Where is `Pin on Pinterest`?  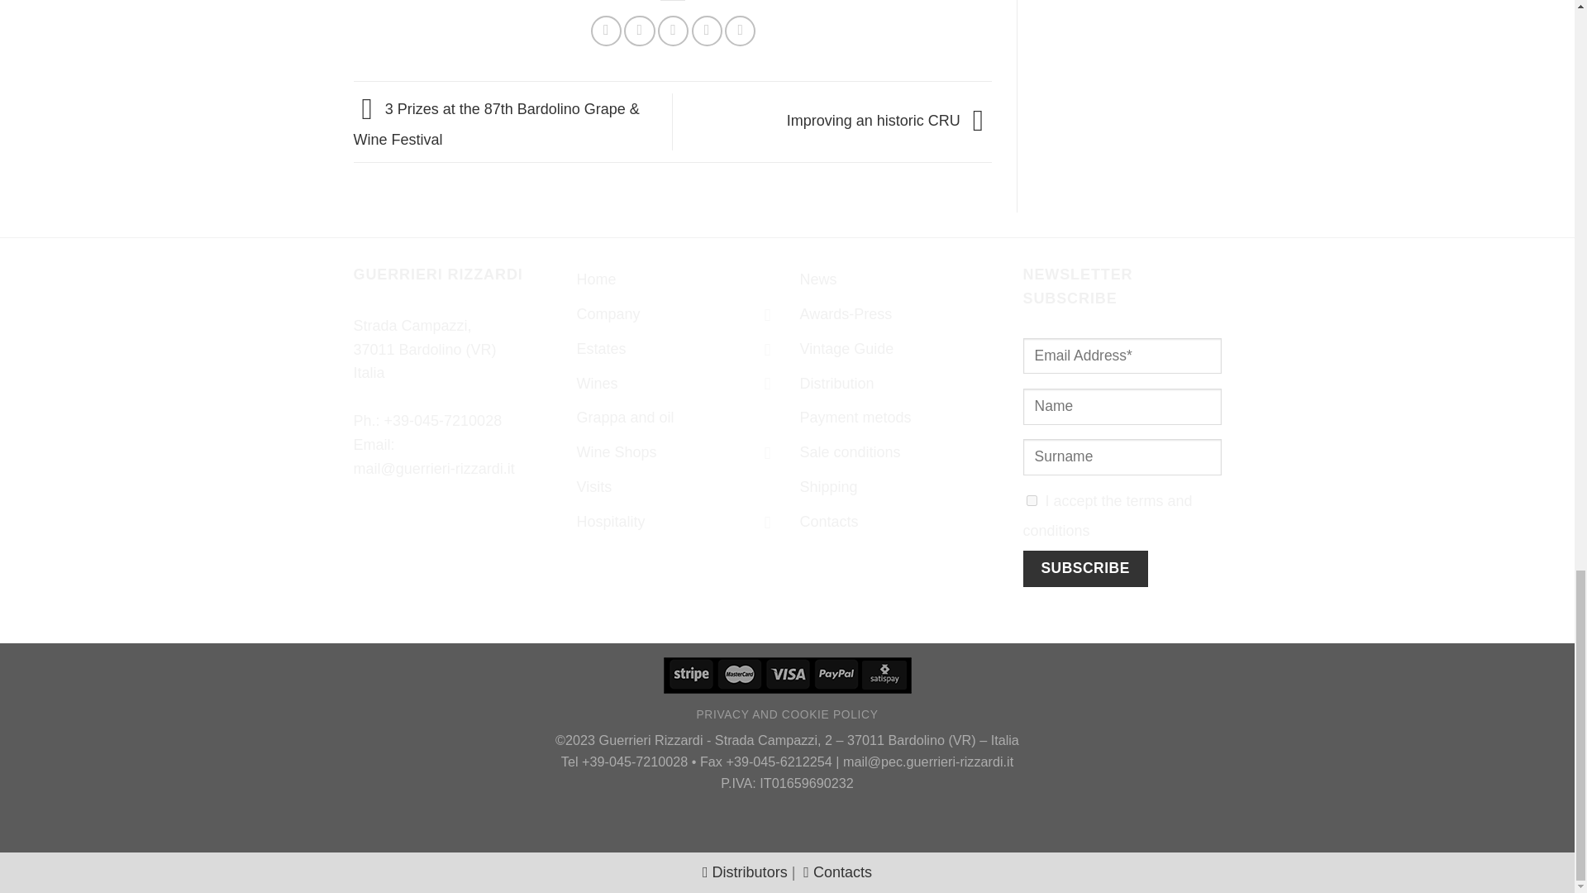 Pin on Pinterest is located at coordinates (707, 31).